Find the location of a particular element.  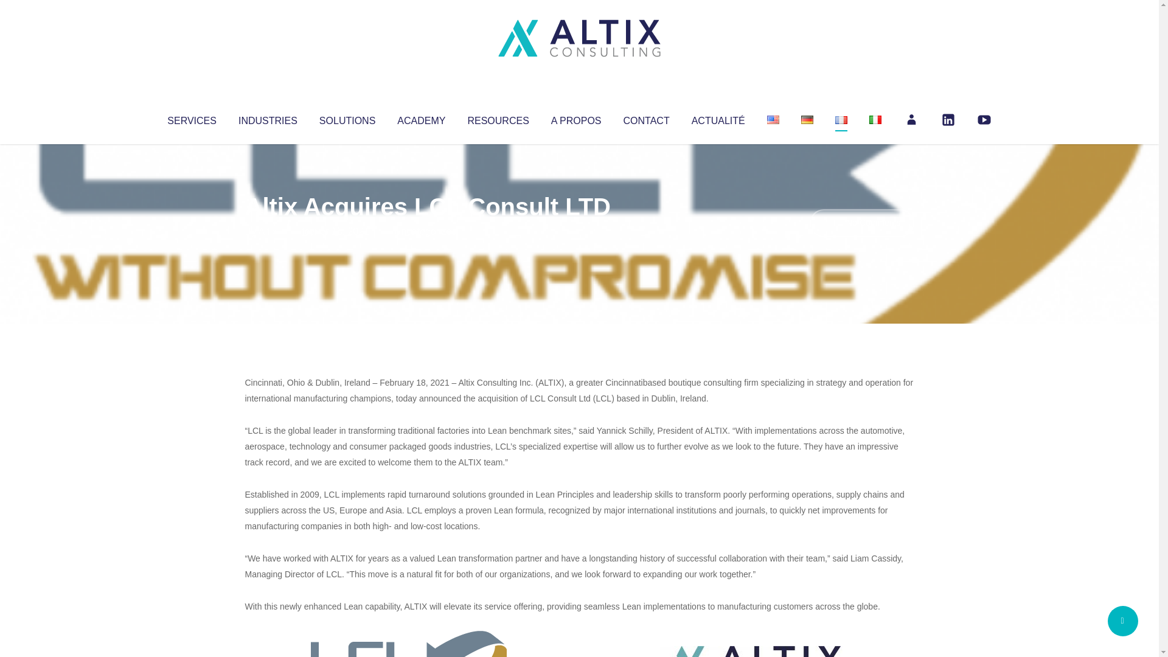

INDUSTRIES is located at coordinates (268, 118).